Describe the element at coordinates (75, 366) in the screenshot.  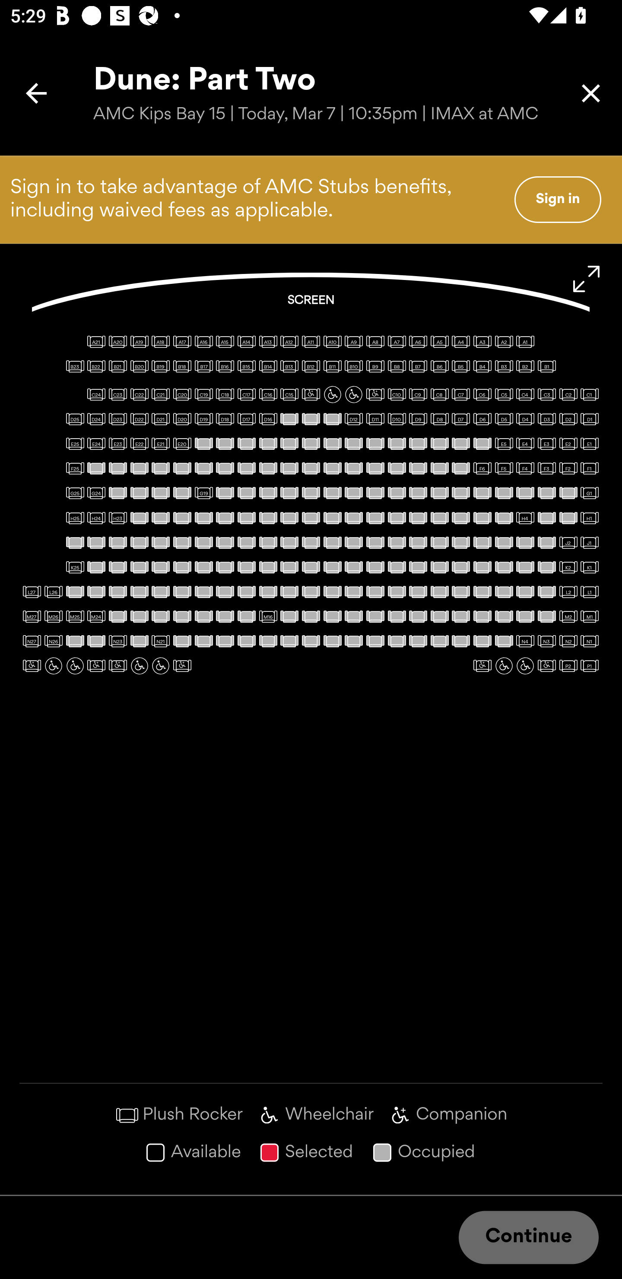
I see `B23, Regular seat, available` at that location.